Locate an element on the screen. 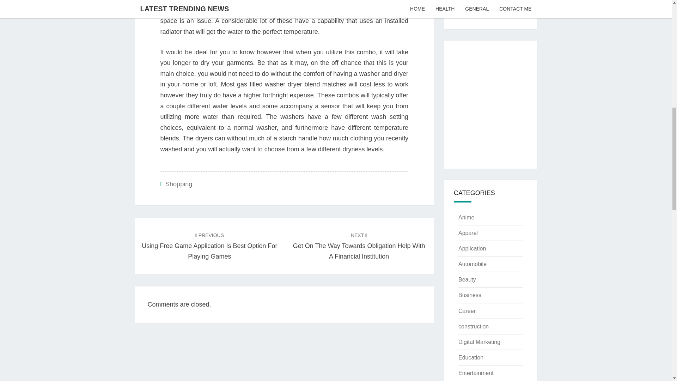 The height and width of the screenshot is (381, 677). Application is located at coordinates (472, 248).